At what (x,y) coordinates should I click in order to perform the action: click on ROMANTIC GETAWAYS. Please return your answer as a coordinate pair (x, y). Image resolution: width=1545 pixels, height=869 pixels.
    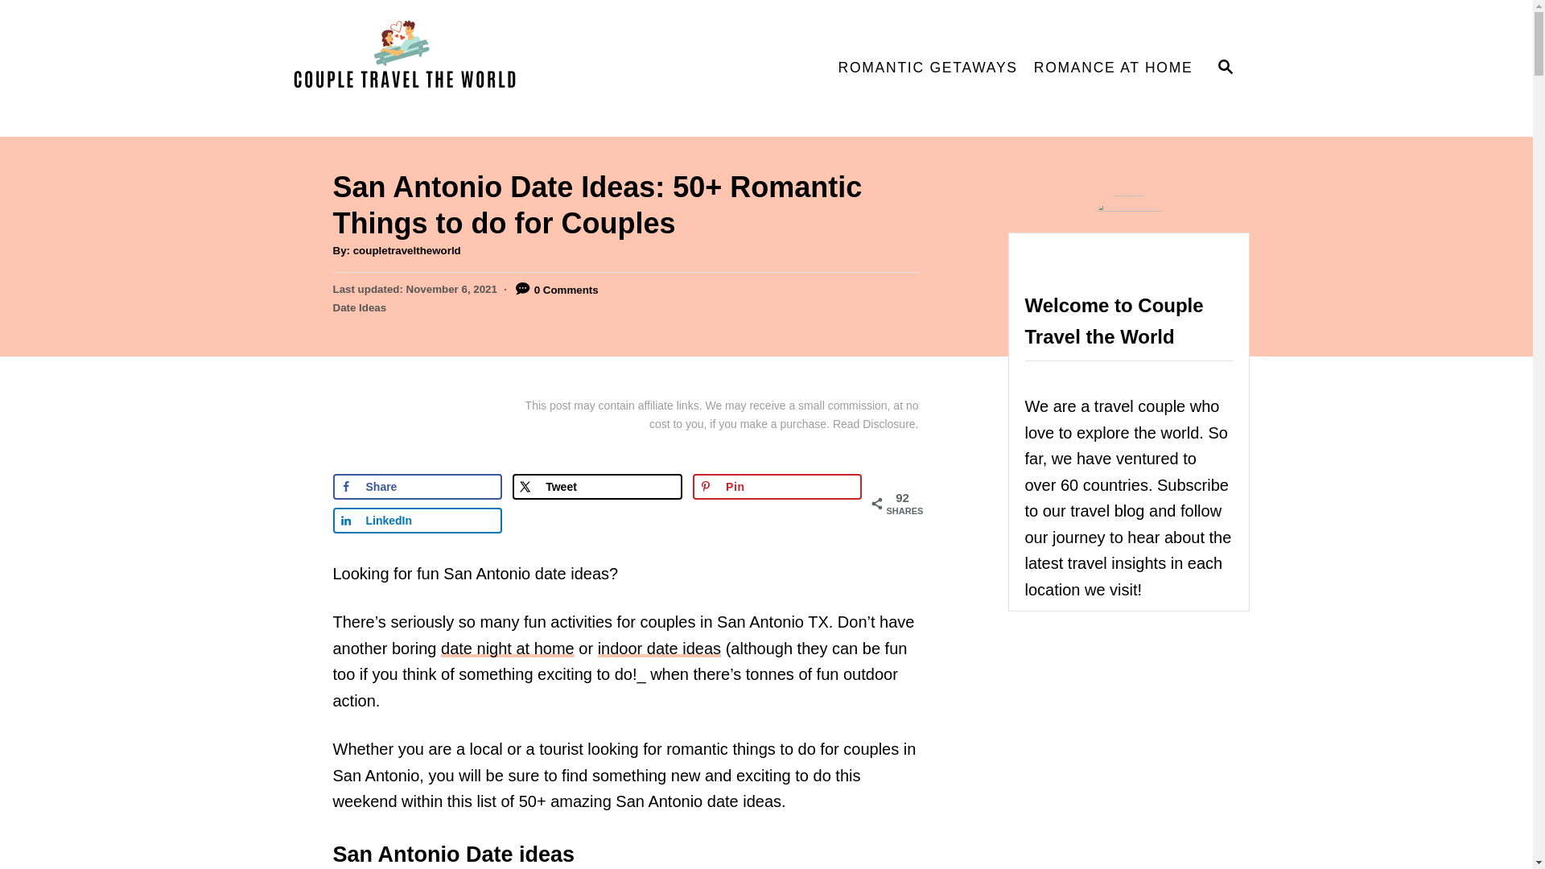
    Looking at the image, I should click on (928, 68).